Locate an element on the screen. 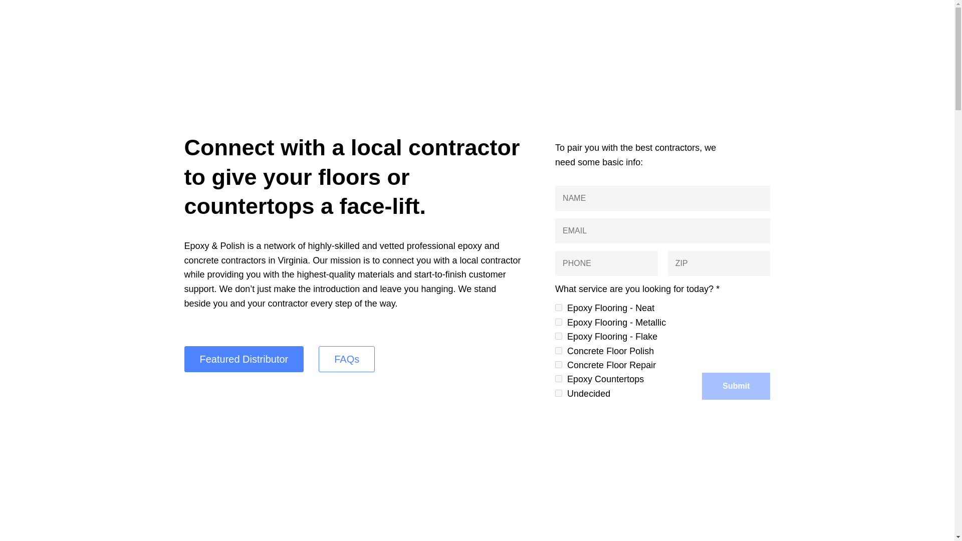  Epoxy Flooring - Neat is located at coordinates (558, 308).